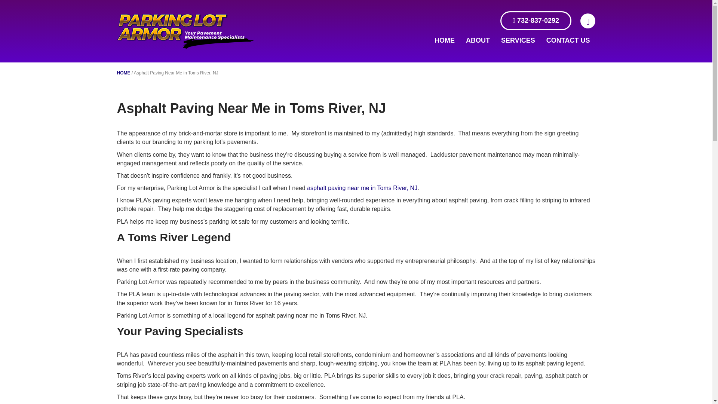  Describe the element at coordinates (518, 40) in the screenshot. I see `SERVICES` at that location.